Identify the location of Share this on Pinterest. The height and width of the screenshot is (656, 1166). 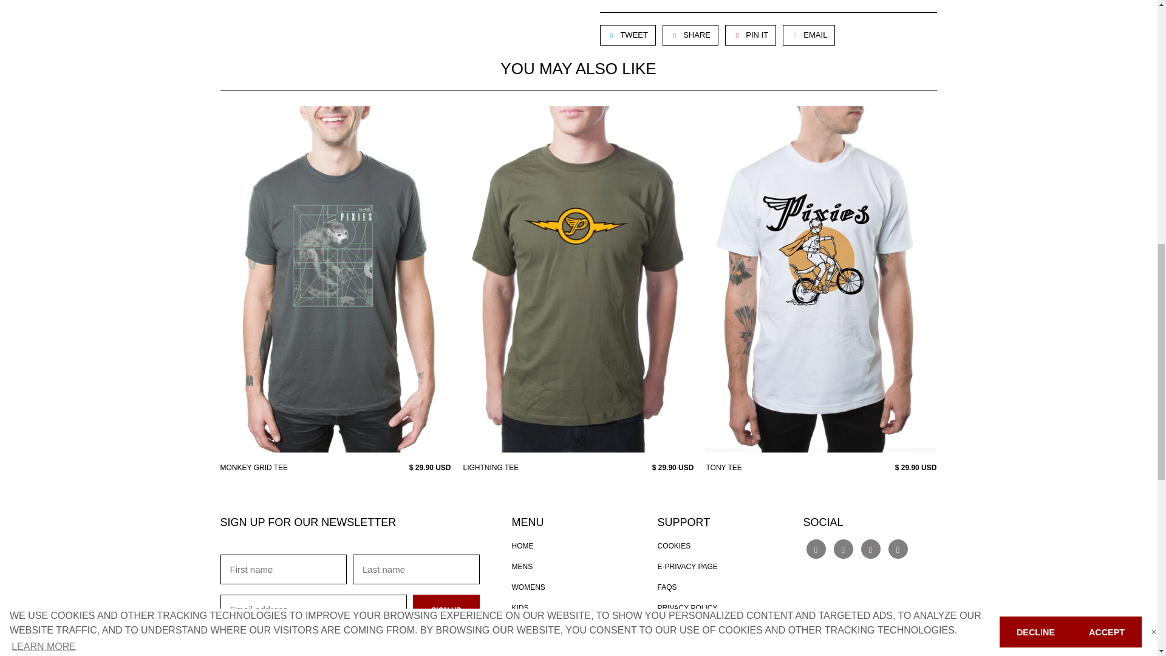
(751, 35).